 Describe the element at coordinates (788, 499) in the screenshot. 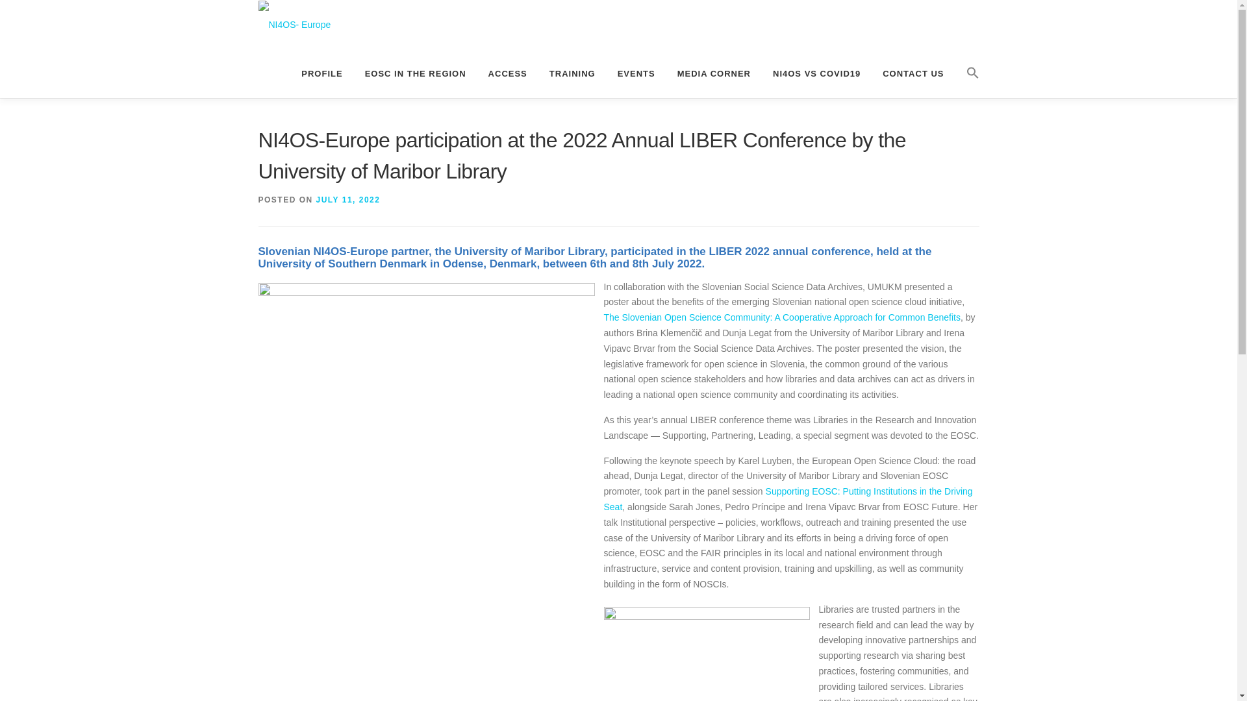

I see `Supporting EOSC: Putting Institutions in the Driving Seat` at that location.